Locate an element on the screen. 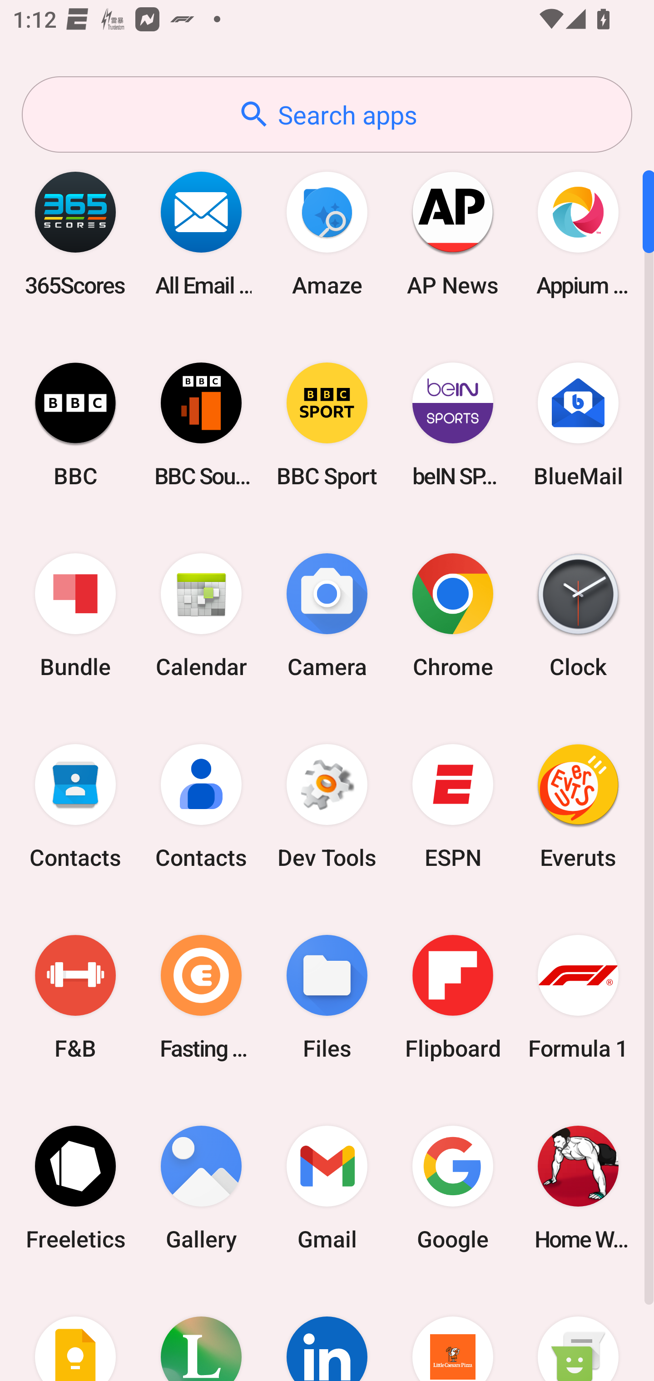  Files is located at coordinates (327, 997).